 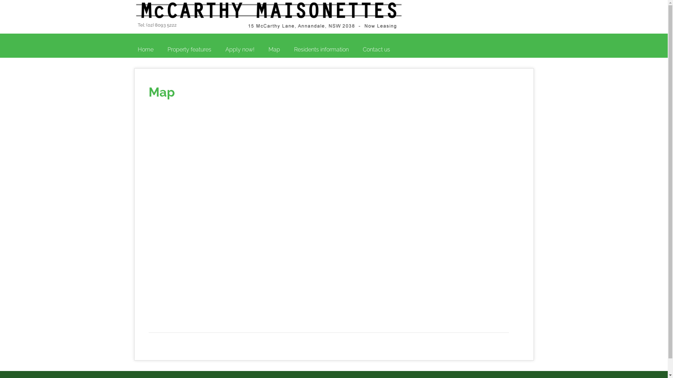 What do you see at coordinates (145, 50) in the screenshot?
I see `Home` at bounding box center [145, 50].